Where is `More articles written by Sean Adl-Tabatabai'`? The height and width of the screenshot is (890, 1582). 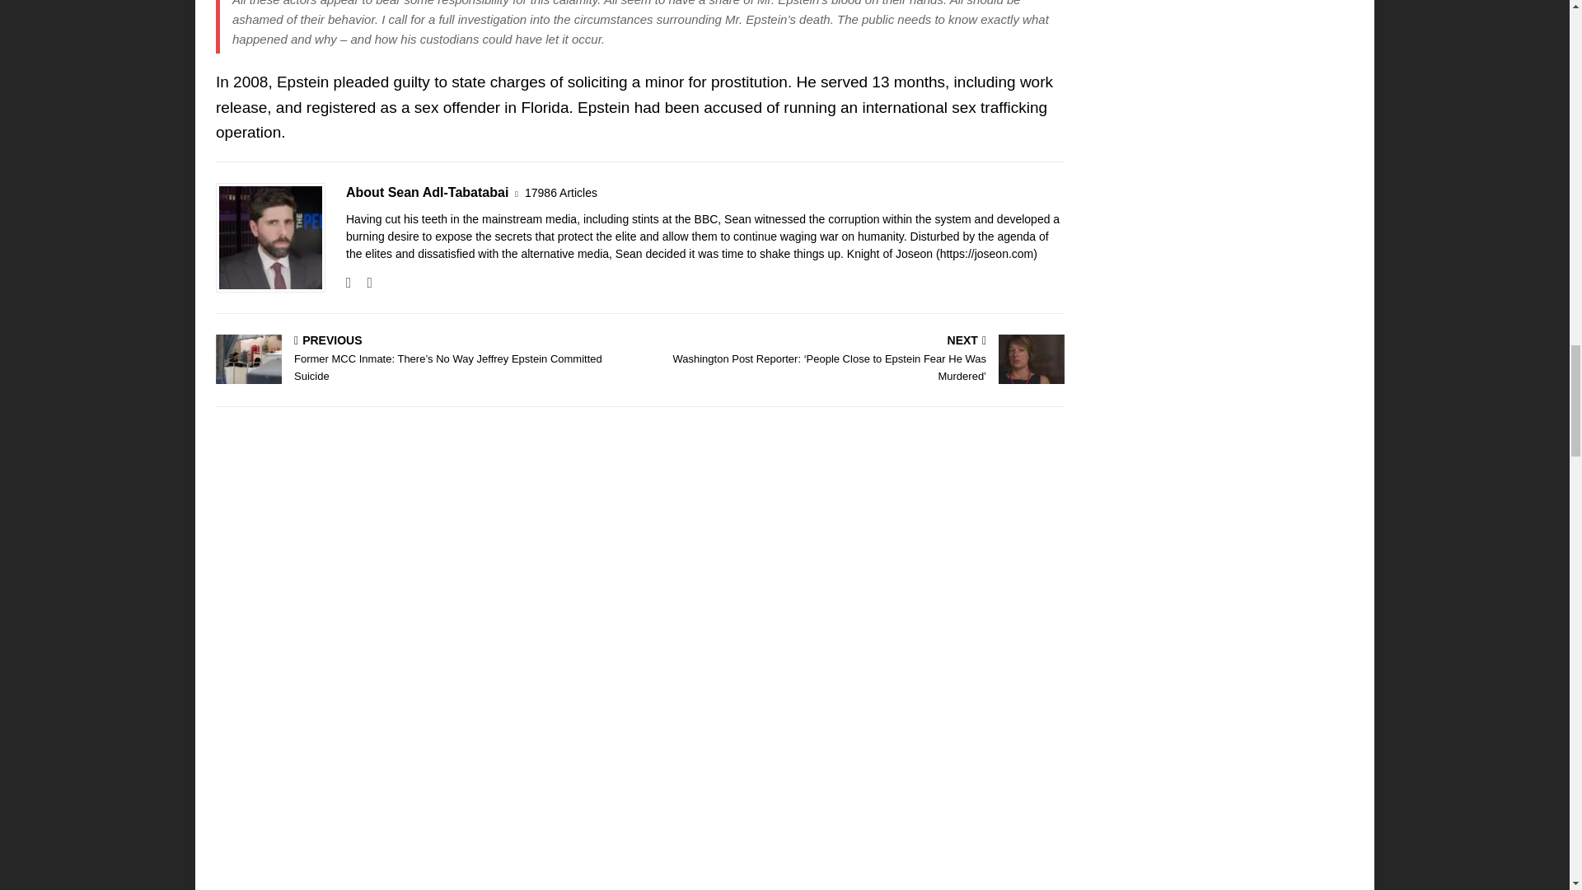 More articles written by Sean Adl-Tabatabai' is located at coordinates (561, 193).